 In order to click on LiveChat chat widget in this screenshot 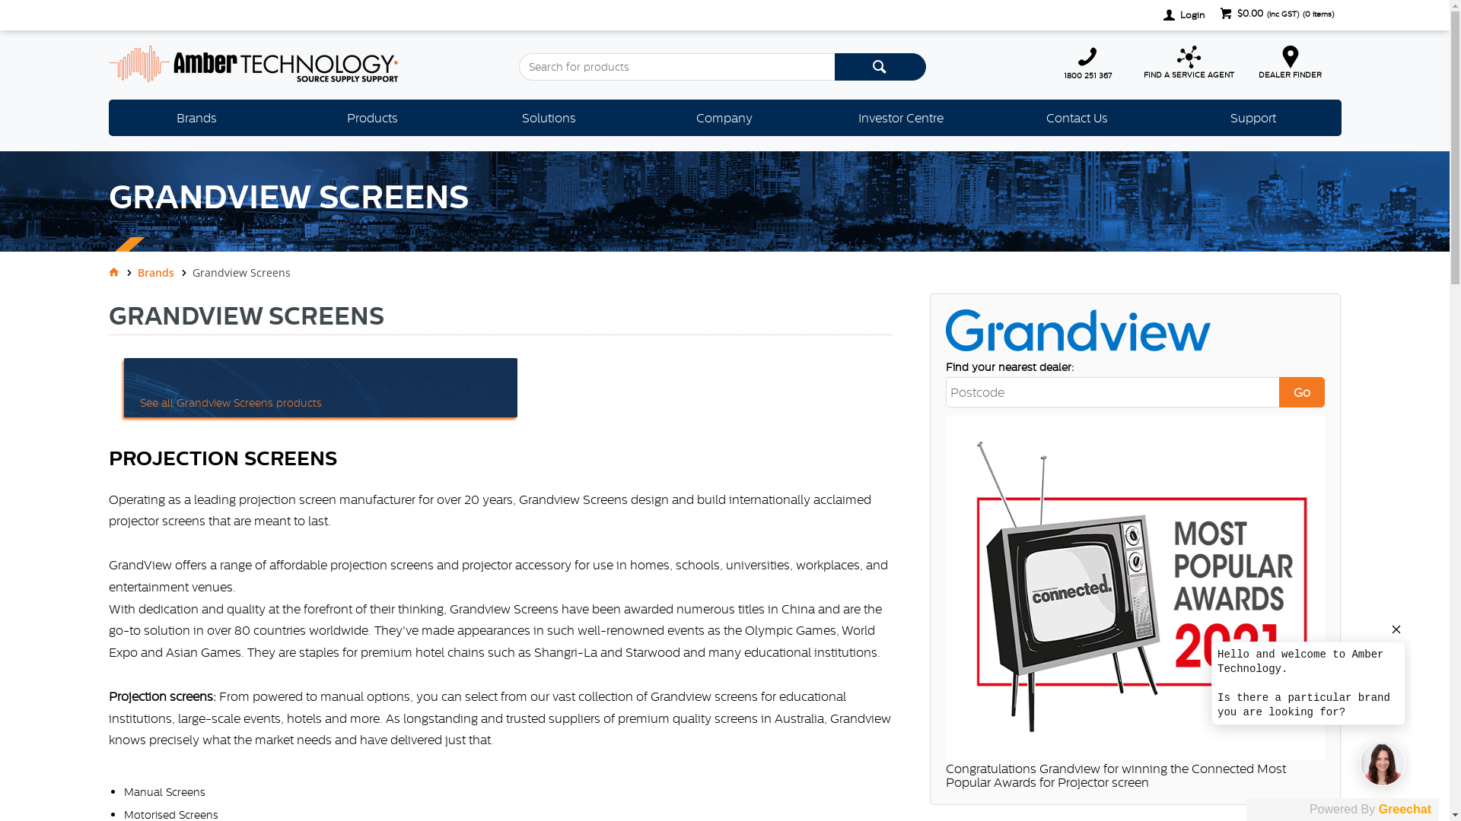, I will do `click(1306, 706)`.